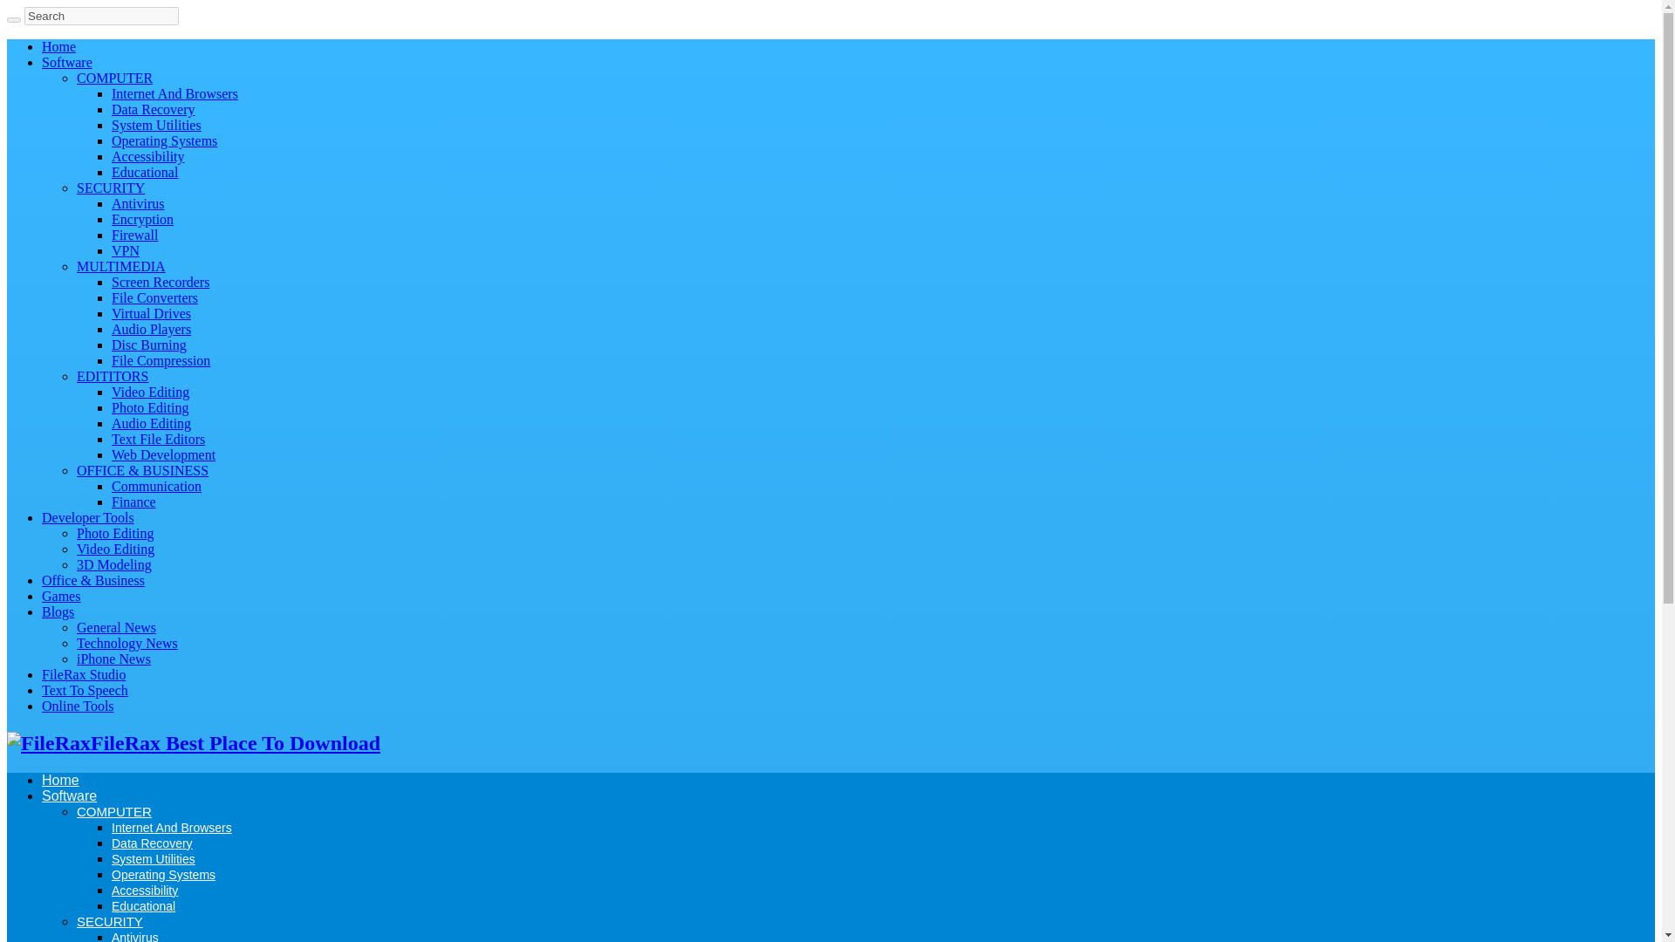  Describe the element at coordinates (158, 438) in the screenshot. I see `Text File Editors` at that location.